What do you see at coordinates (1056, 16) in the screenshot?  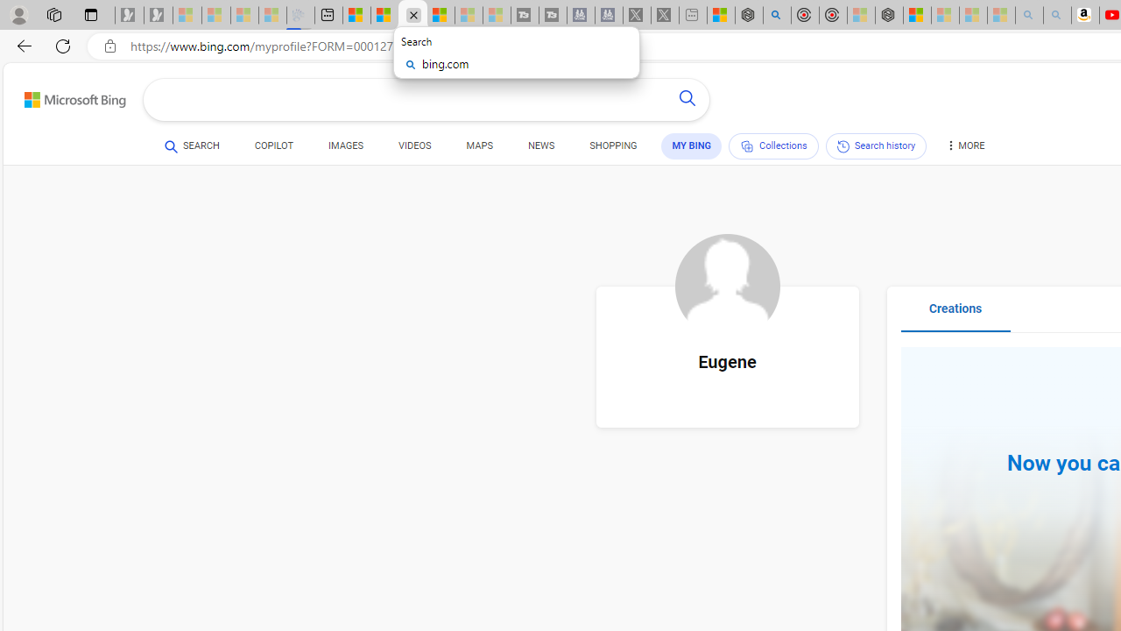 I see `Amazon Echo Dot PNG - Search Images - Sleeping` at bounding box center [1056, 16].